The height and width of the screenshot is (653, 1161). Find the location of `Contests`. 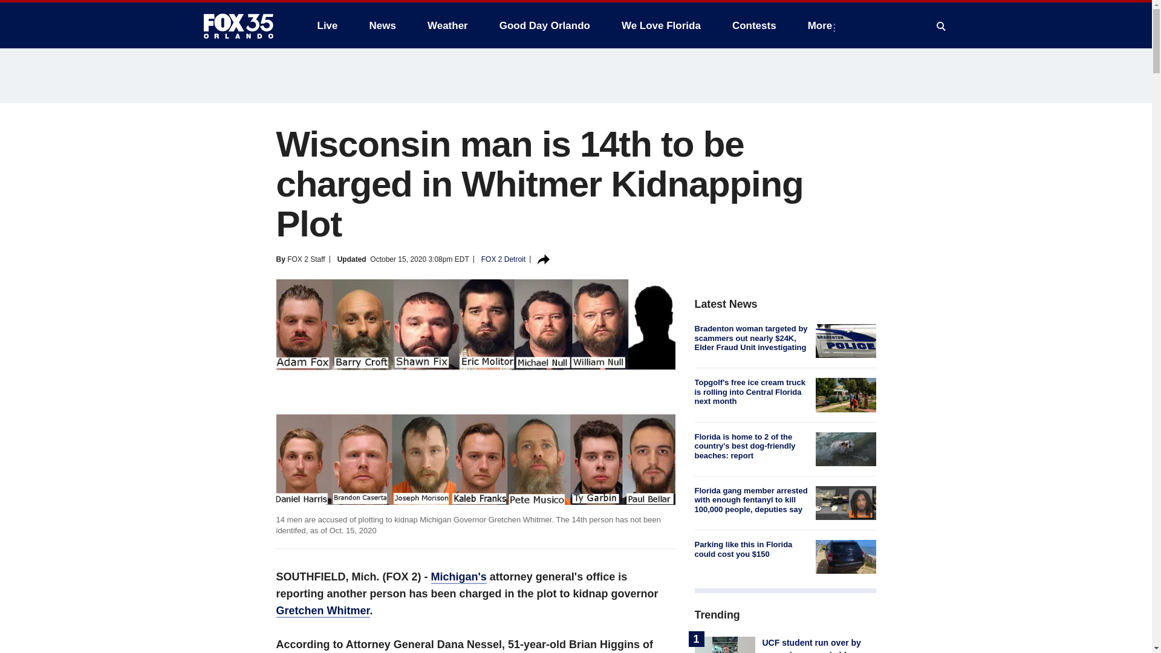

Contests is located at coordinates (753, 25).